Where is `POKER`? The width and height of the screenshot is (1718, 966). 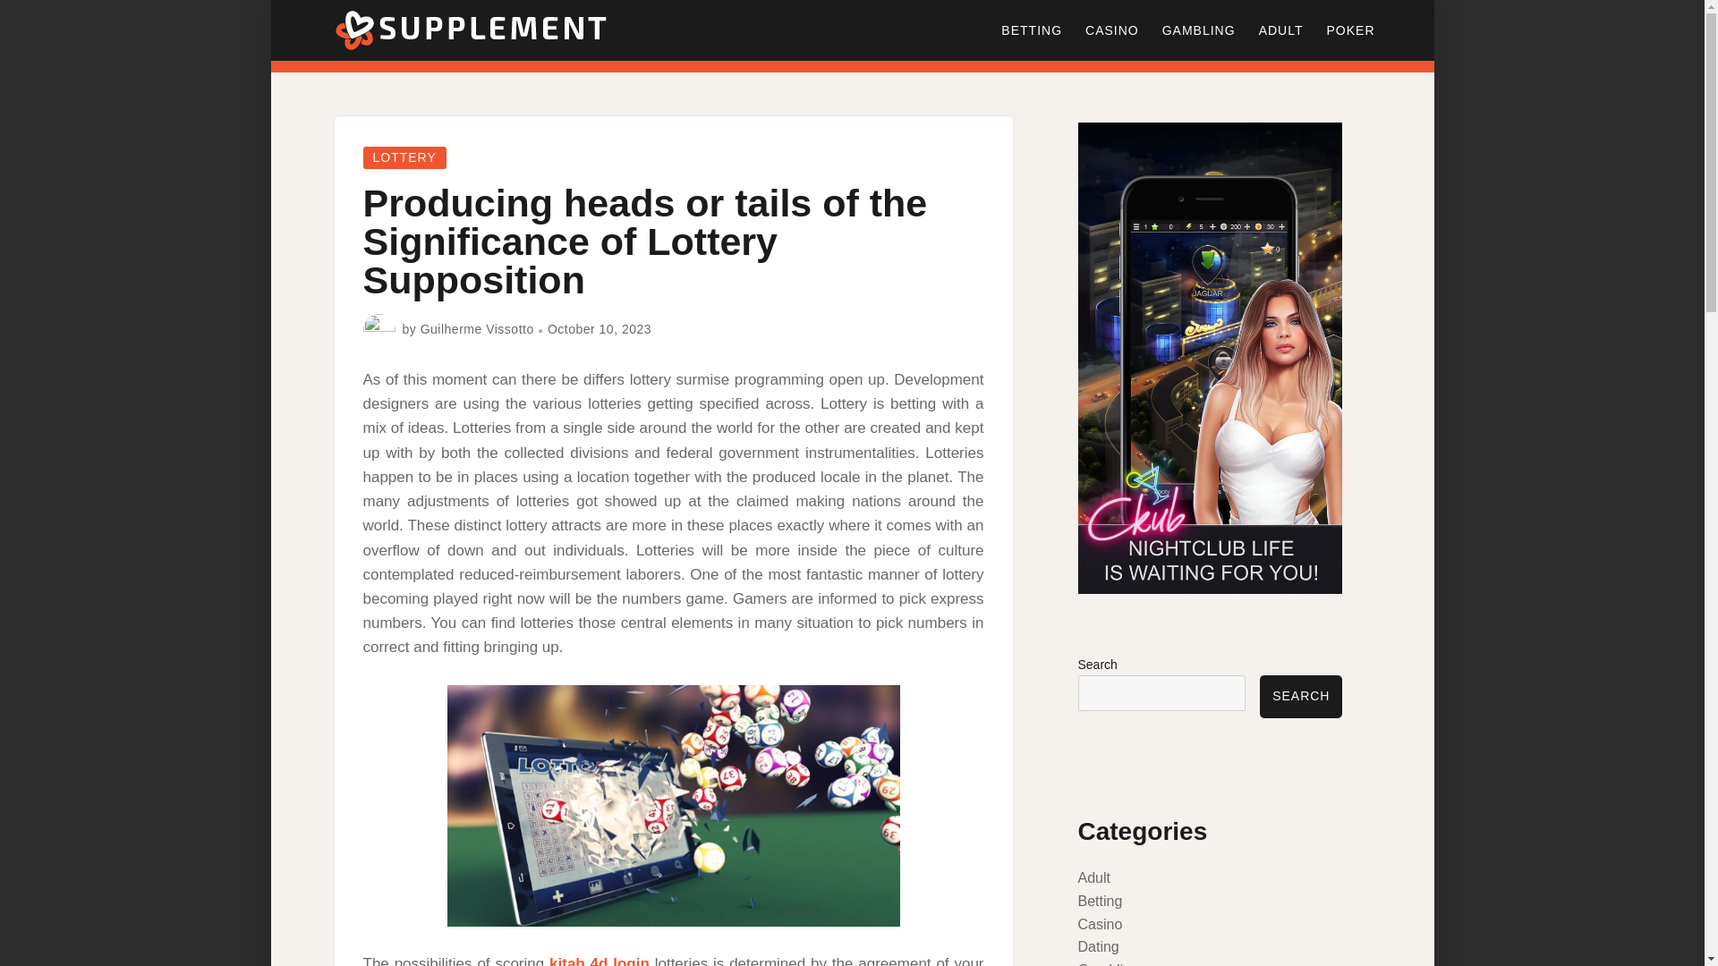
POKER is located at coordinates (1349, 30).